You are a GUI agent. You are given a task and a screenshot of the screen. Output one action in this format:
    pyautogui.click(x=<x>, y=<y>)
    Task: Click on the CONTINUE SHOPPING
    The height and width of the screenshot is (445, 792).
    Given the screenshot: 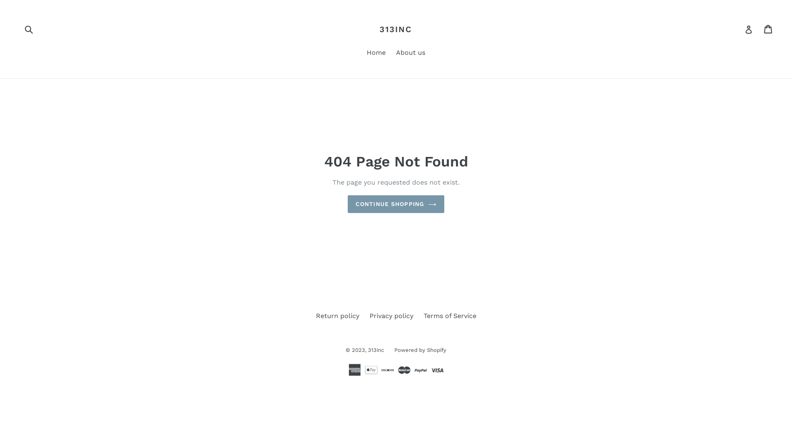 What is the action you would take?
    pyautogui.click(x=396, y=204)
    